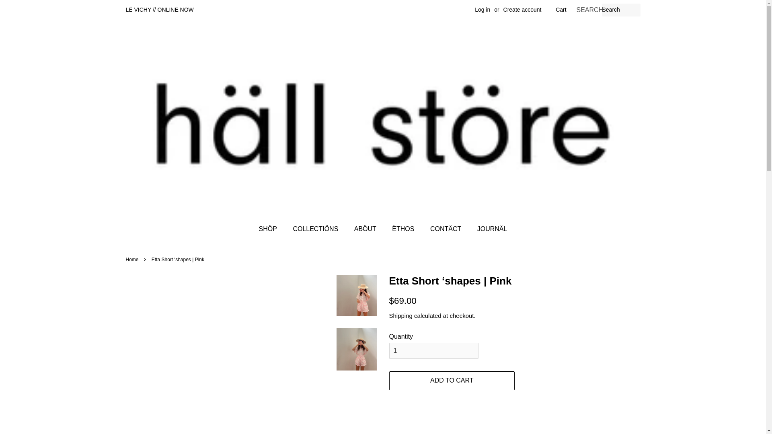  Describe the element at coordinates (561, 10) in the screenshot. I see `Cart` at that location.